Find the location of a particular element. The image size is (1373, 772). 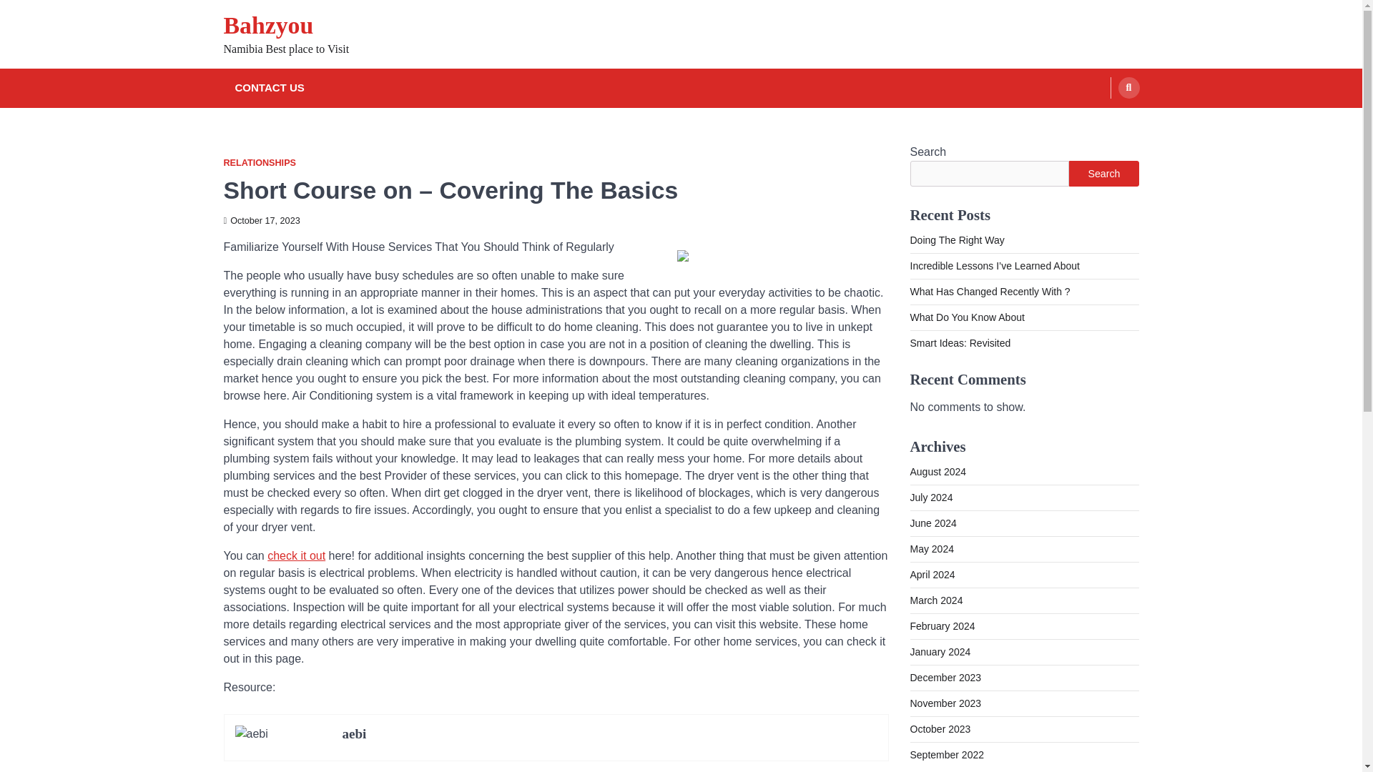

May 2024 is located at coordinates (931, 549).